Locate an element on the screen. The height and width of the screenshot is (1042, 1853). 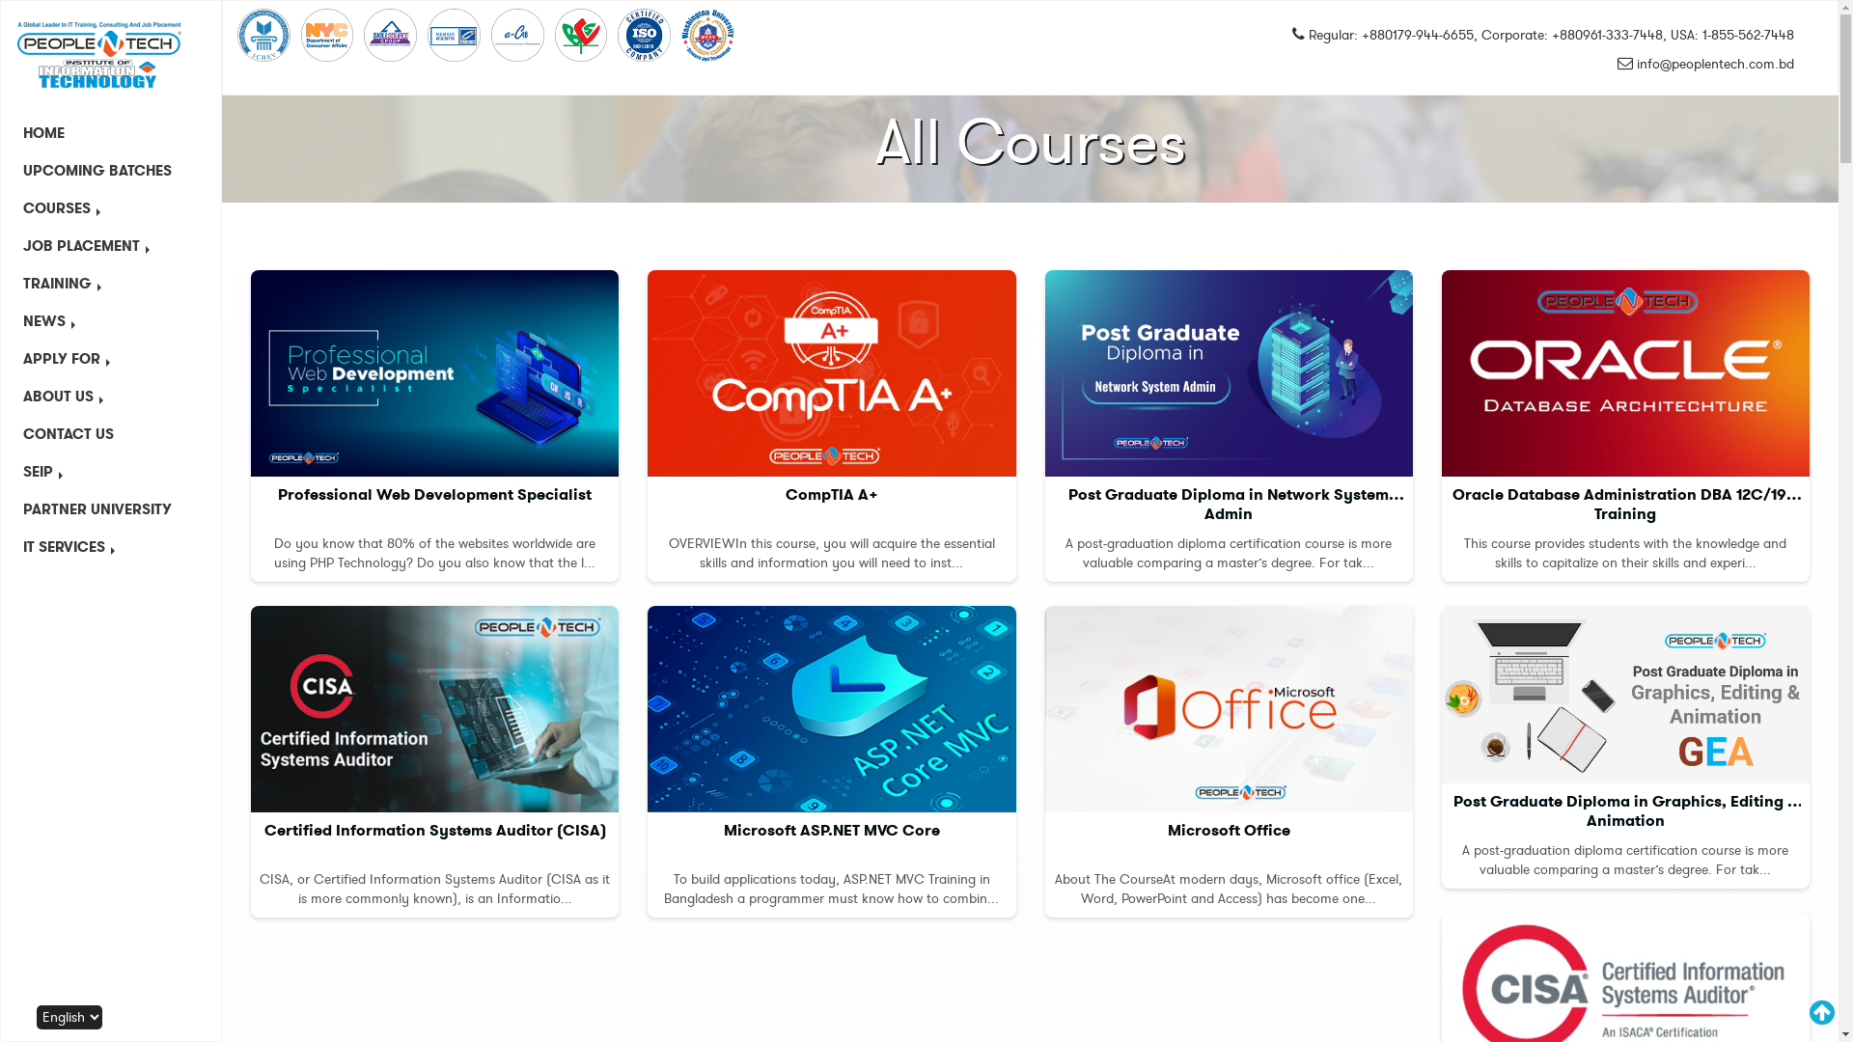
PARTNER UNIVERSITY is located at coordinates (111, 509).